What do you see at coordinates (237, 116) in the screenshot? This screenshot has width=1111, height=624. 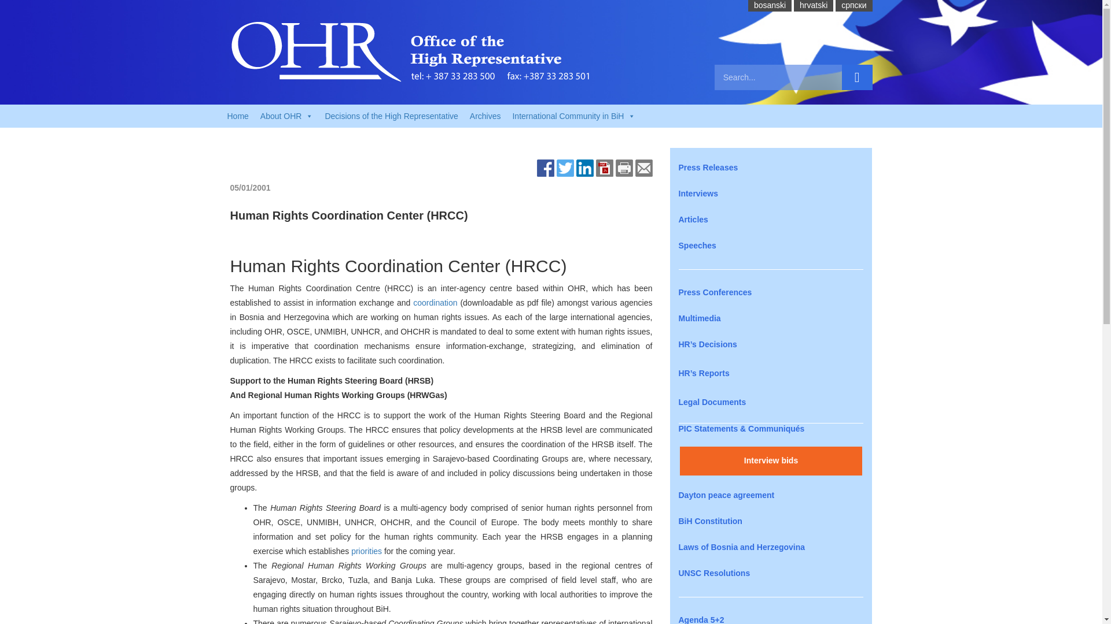 I see `Home` at bounding box center [237, 116].